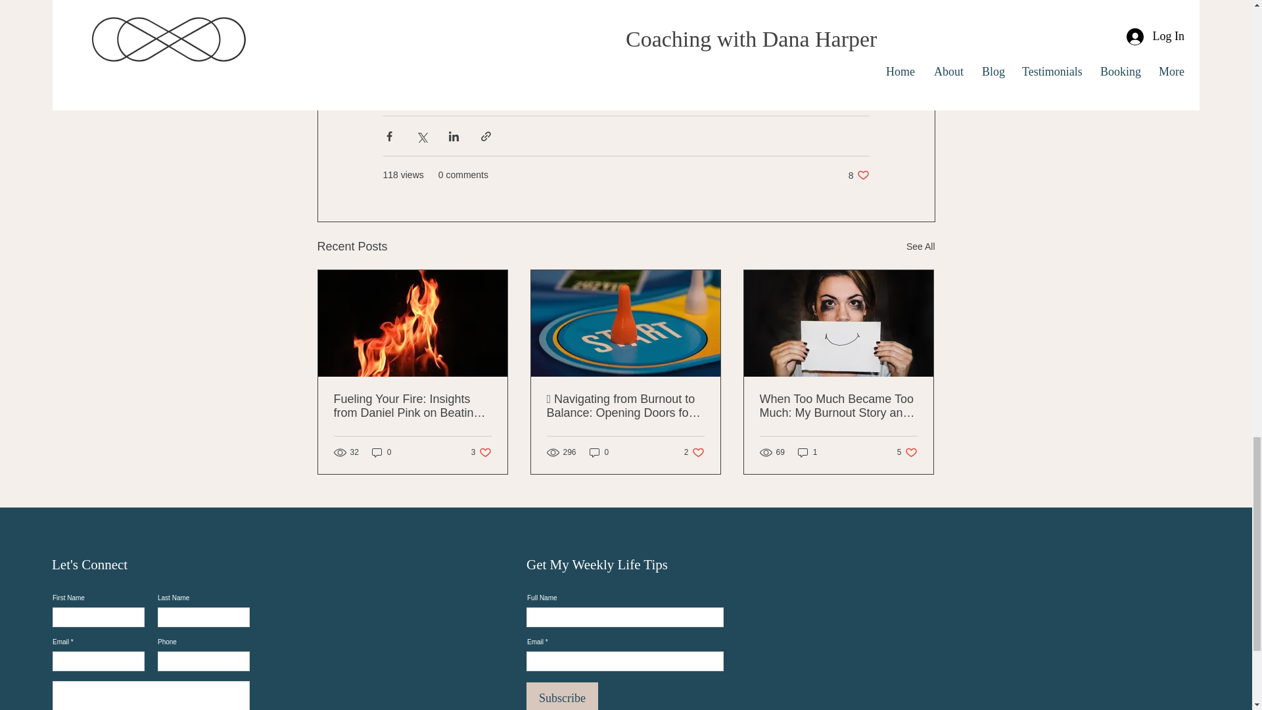  What do you see at coordinates (562, 696) in the screenshot?
I see `0` at bounding box center [562, 696].